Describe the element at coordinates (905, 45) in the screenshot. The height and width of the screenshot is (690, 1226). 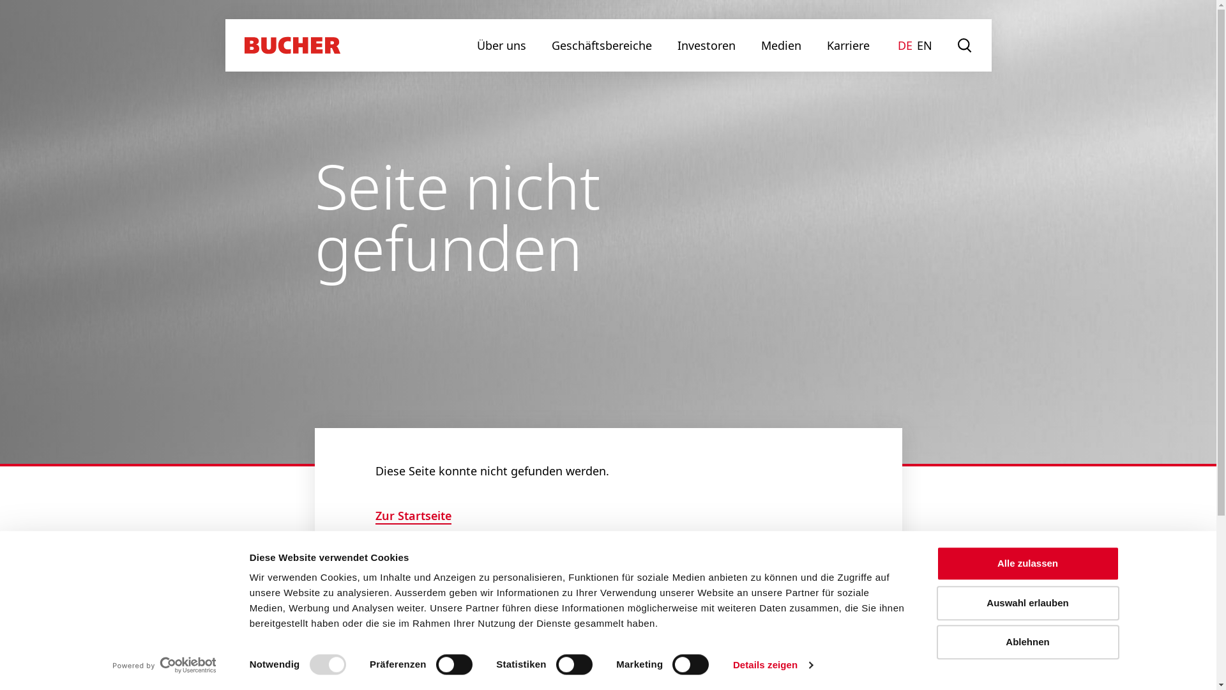
I see `DE` at that location.